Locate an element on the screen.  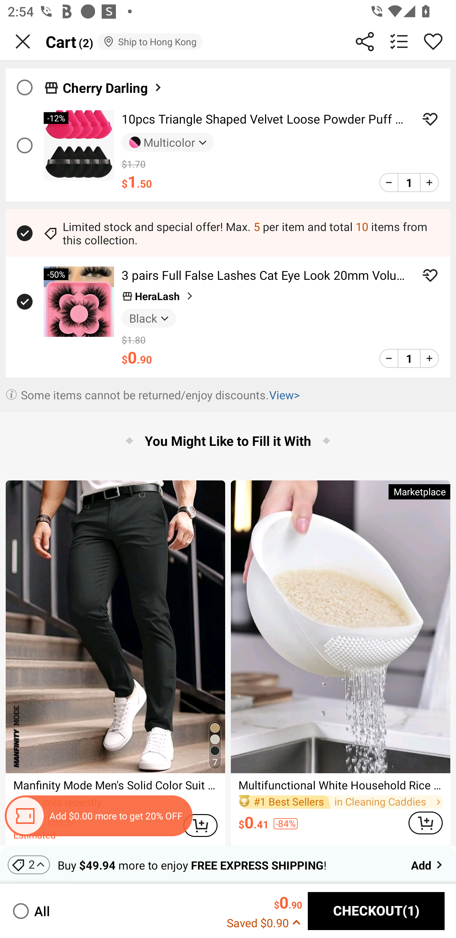
Cherry Darling is located at coordinates (113, 87).